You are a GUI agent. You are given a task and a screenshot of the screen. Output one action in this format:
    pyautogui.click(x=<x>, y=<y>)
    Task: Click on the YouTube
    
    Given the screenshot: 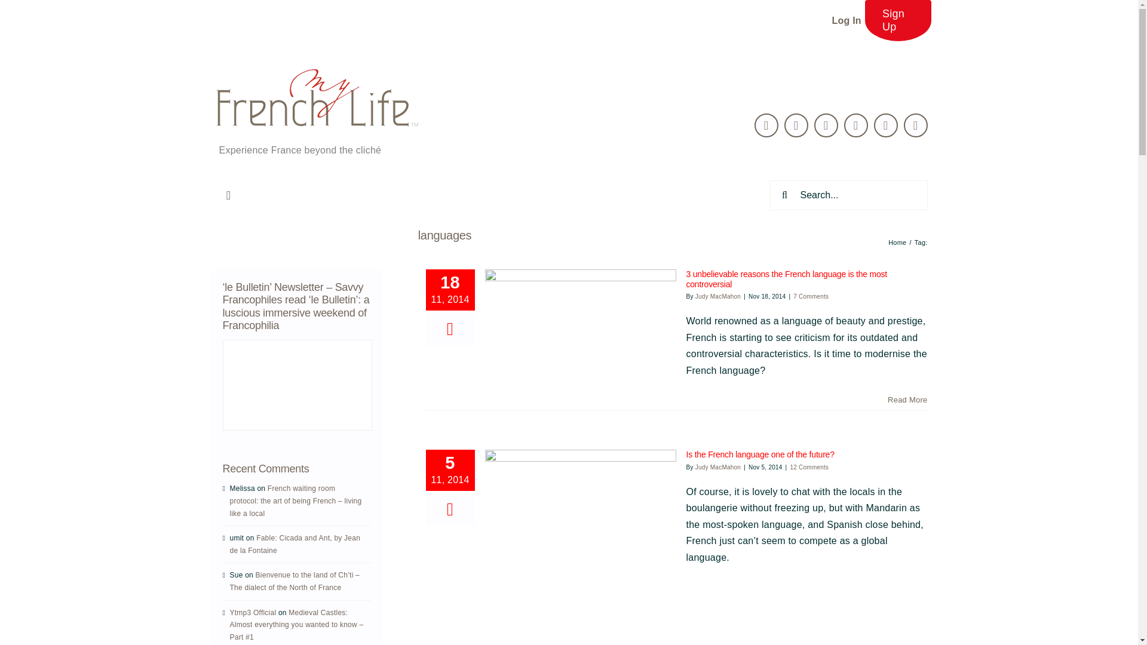 What is the action you would take?
    pyautogui.click(x=886, y=125)
    